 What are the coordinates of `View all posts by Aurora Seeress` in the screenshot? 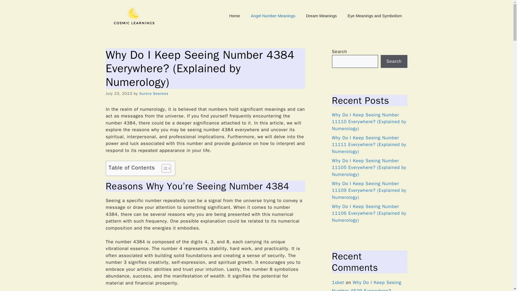 It's located at (153, 93).